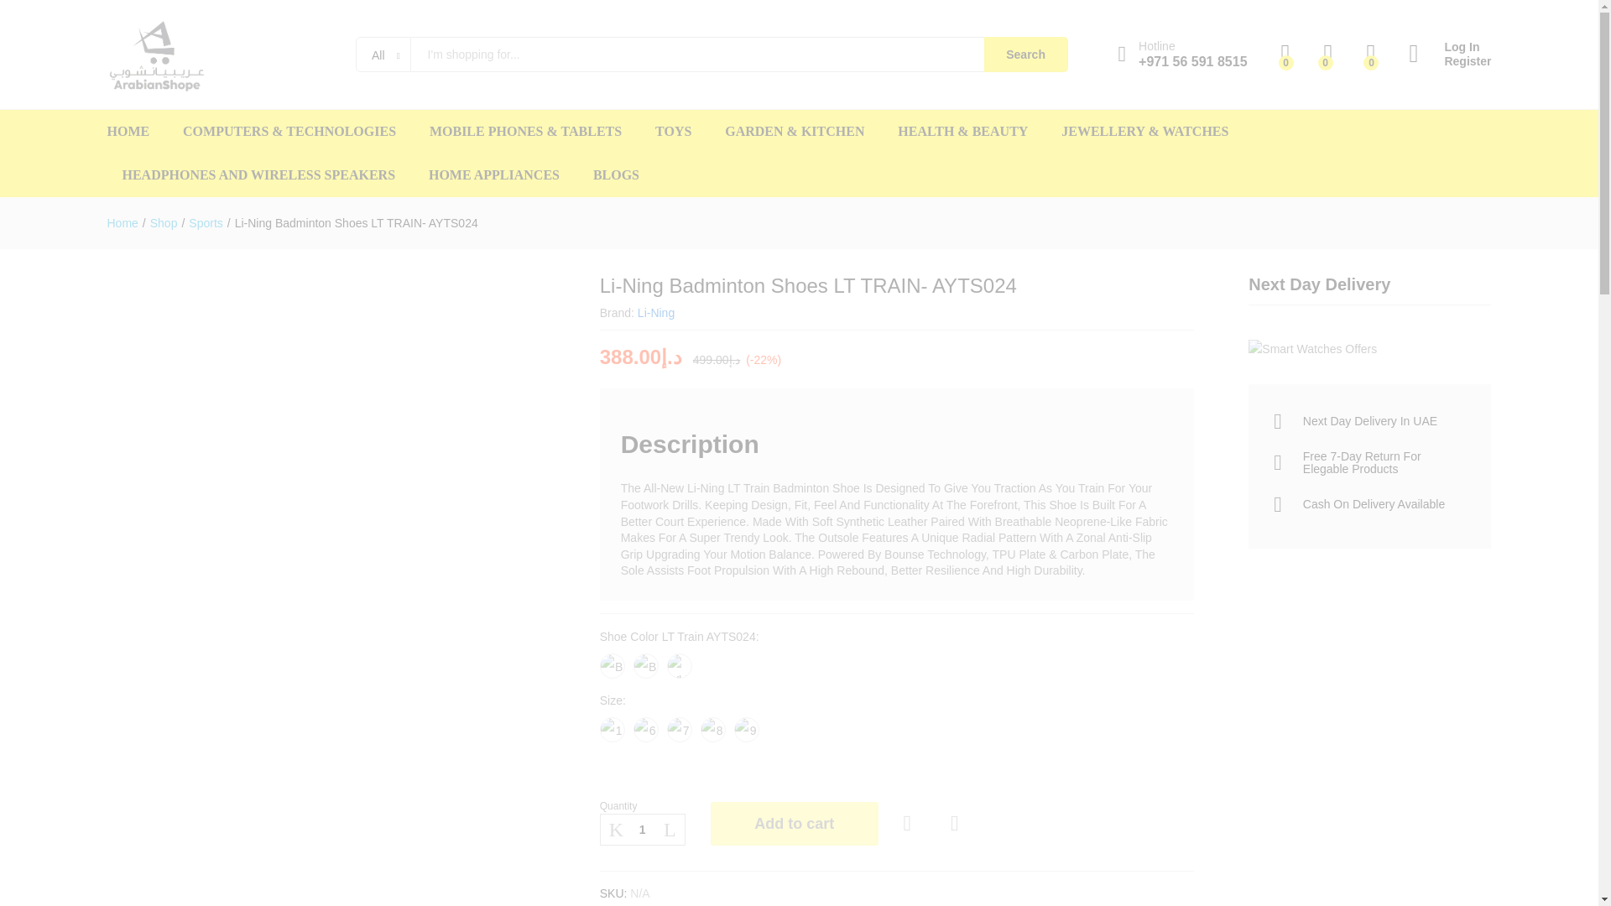 This screenshot has width=1611, height=906. Describe the element at coordinates (128, 132) in the screenshot. I see `HOME` at that location.